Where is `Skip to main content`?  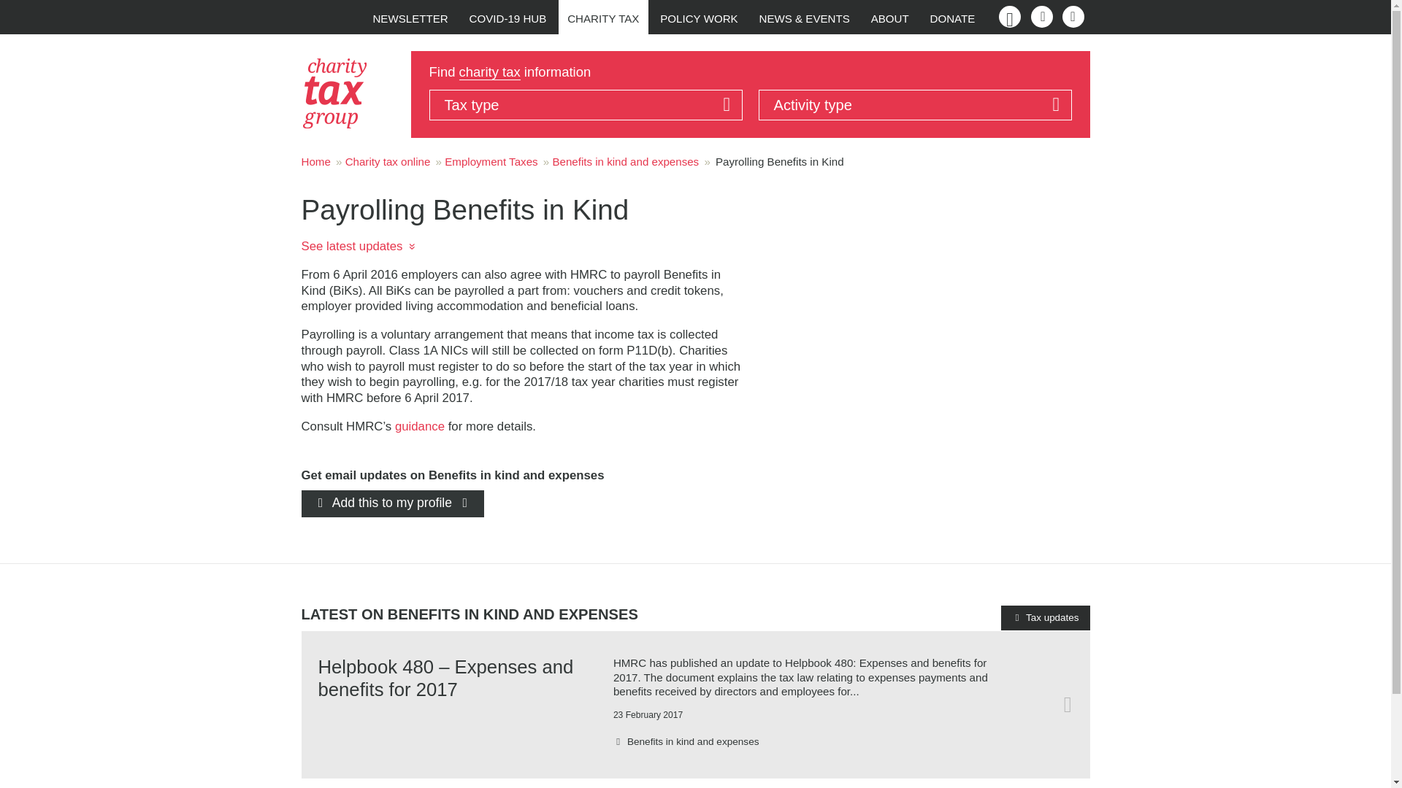
Skip to main content is located at coordinates (13, 13).